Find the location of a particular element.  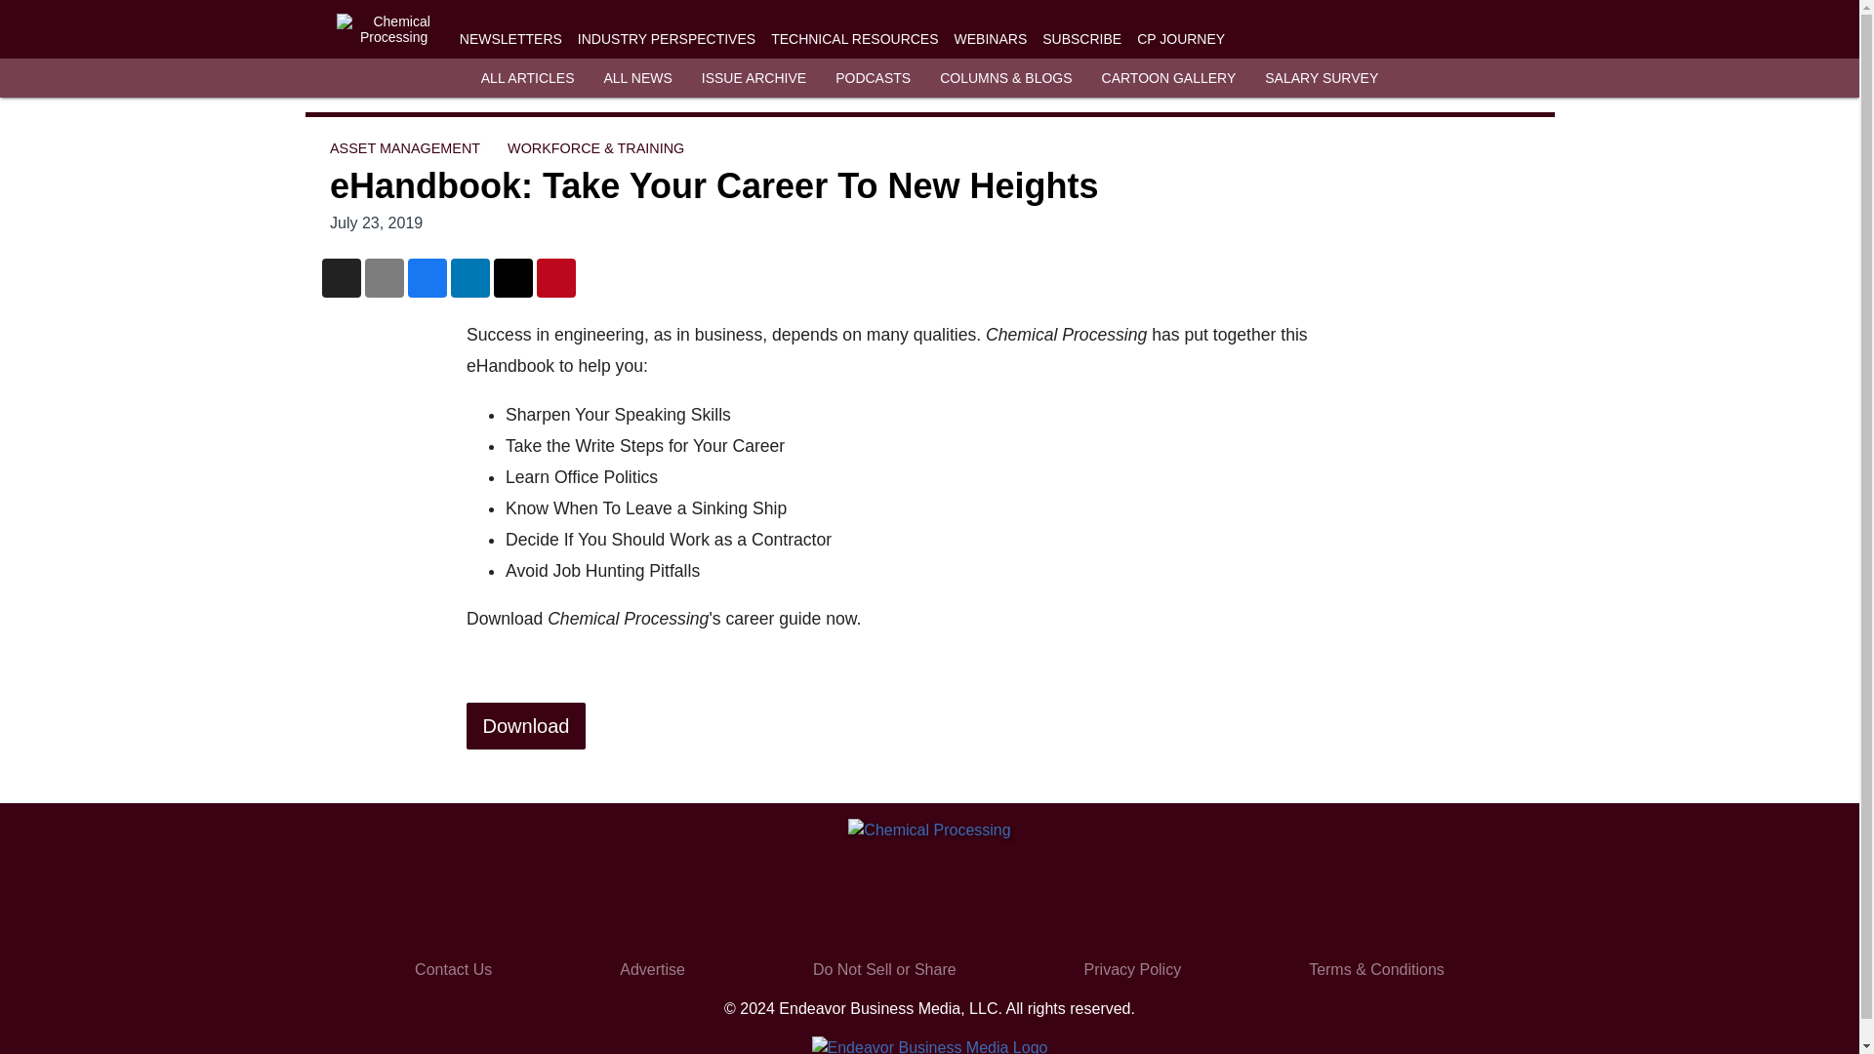

SALARY SURVEY is located at coordinates (1322, 78).